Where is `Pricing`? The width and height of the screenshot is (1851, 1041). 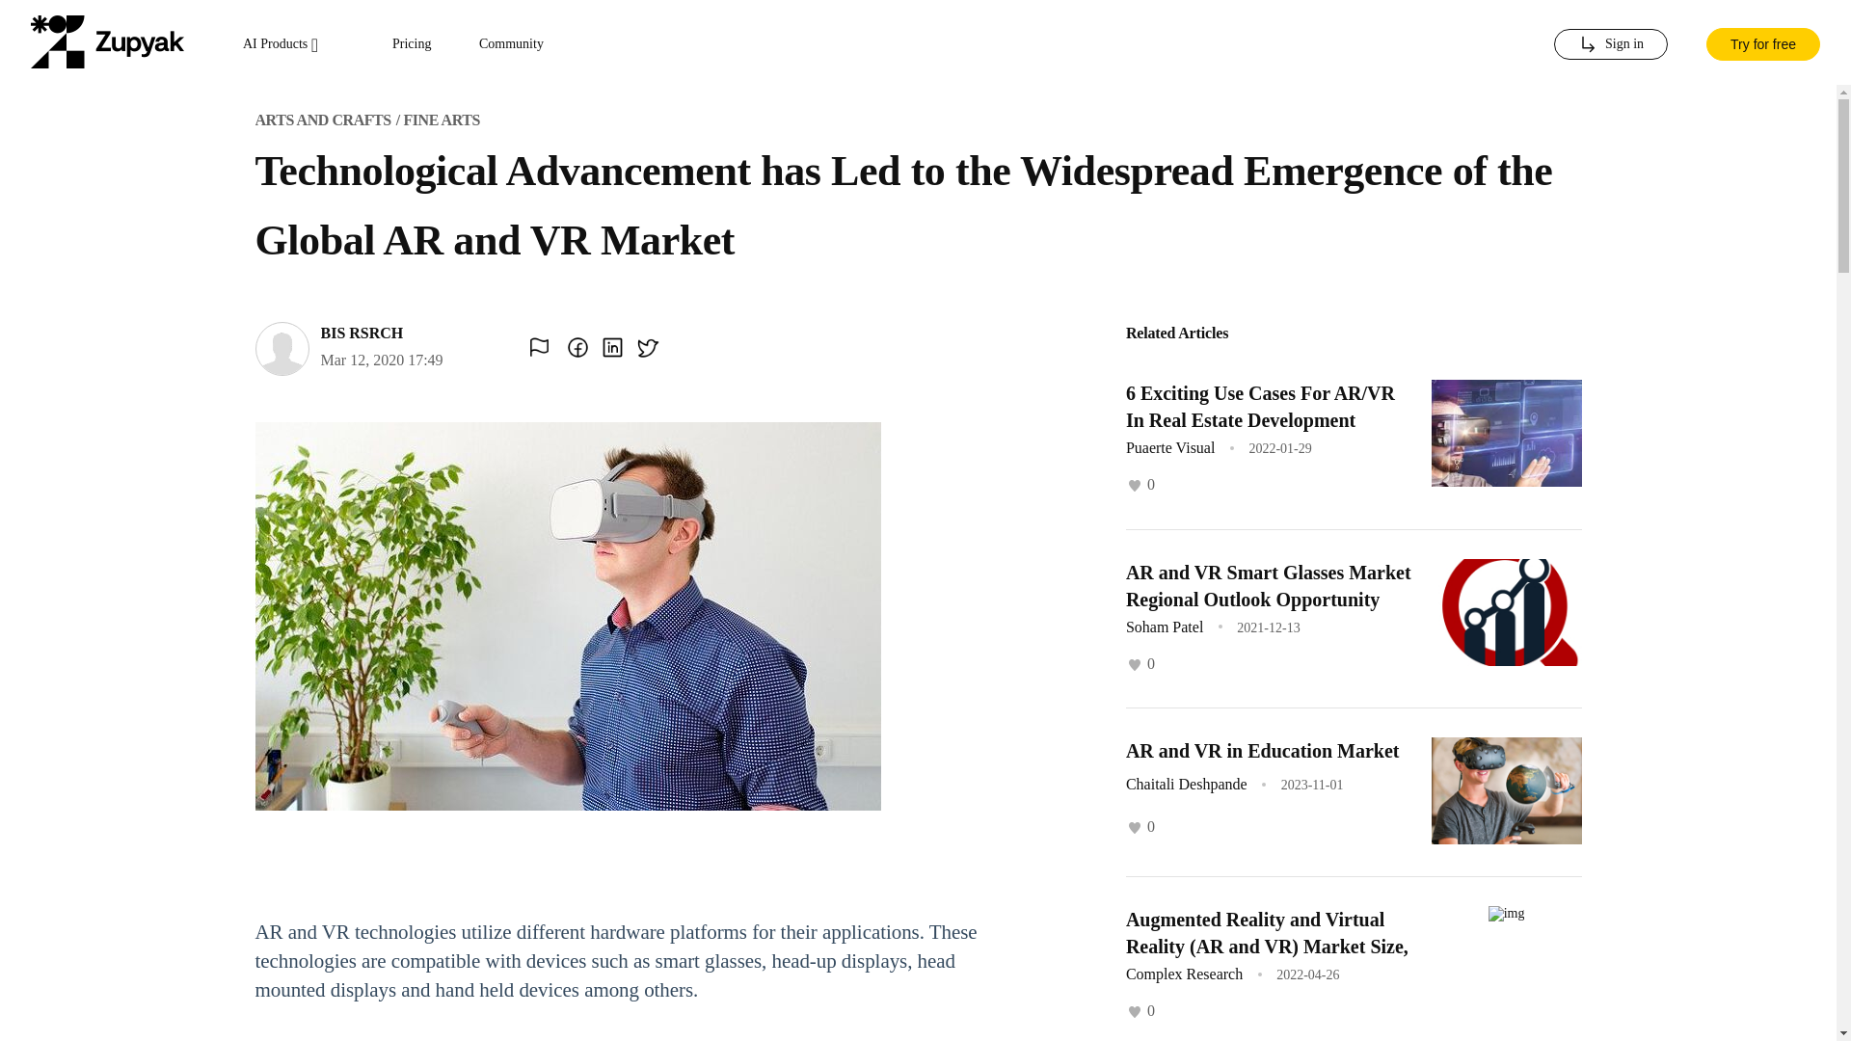
Pricing is located at coordinates (412, 44).